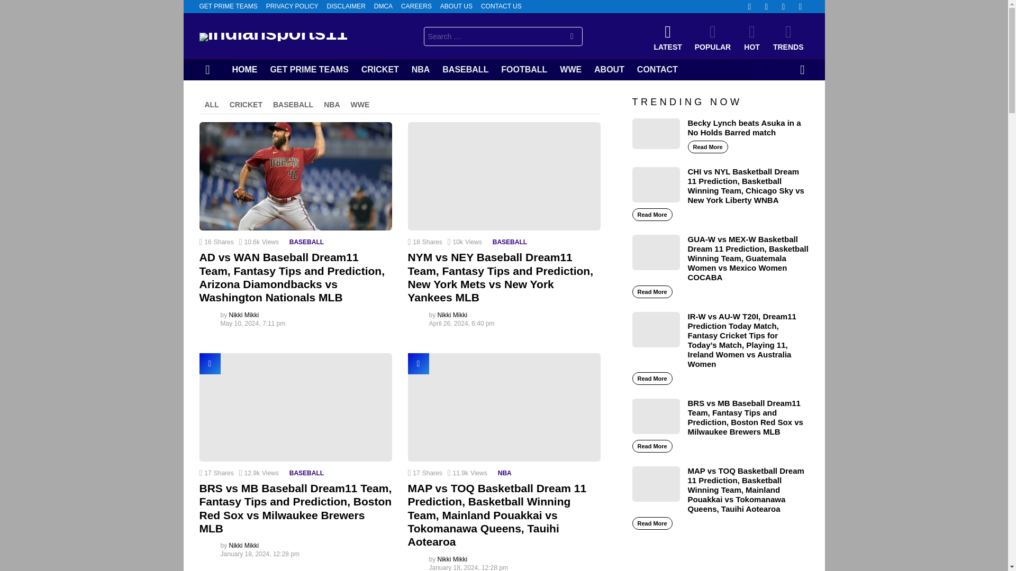  Describe the element at coordinates (292, 6) in the screenshot. I see `PRIVACY POLICY` at that location.